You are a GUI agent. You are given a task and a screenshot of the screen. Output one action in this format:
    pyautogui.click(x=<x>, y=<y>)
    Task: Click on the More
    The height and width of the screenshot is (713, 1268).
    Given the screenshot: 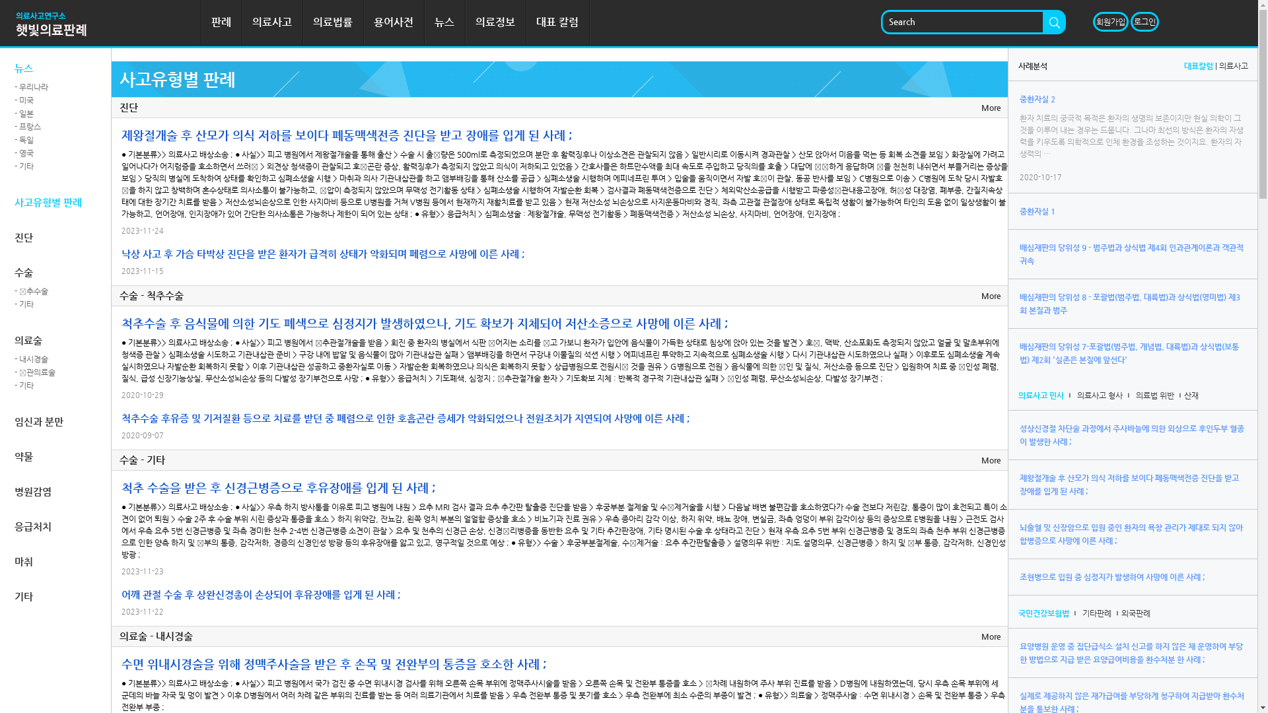 What is the action you would take?
    pyautogui.click(x=991, y=107)
    